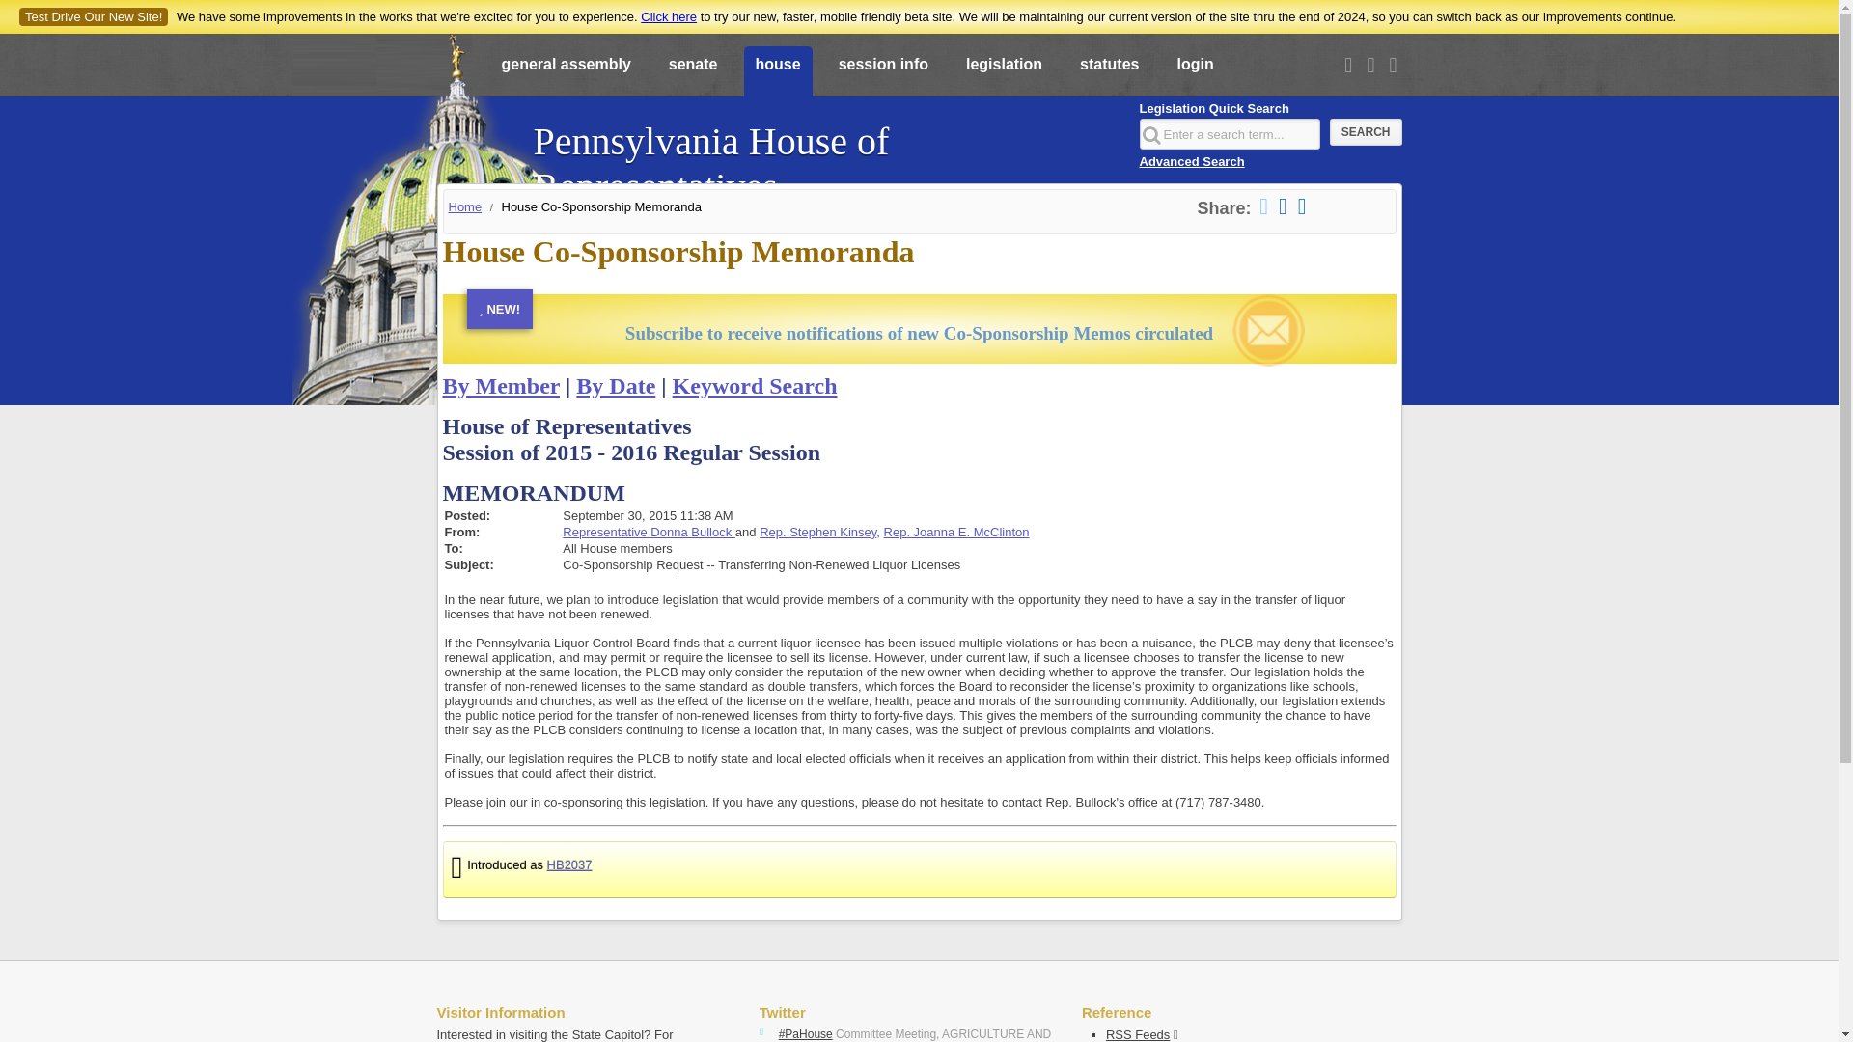 This screenshot has height=1042, width=1853. I want to click on Advanced Search, so click(1191, 160).